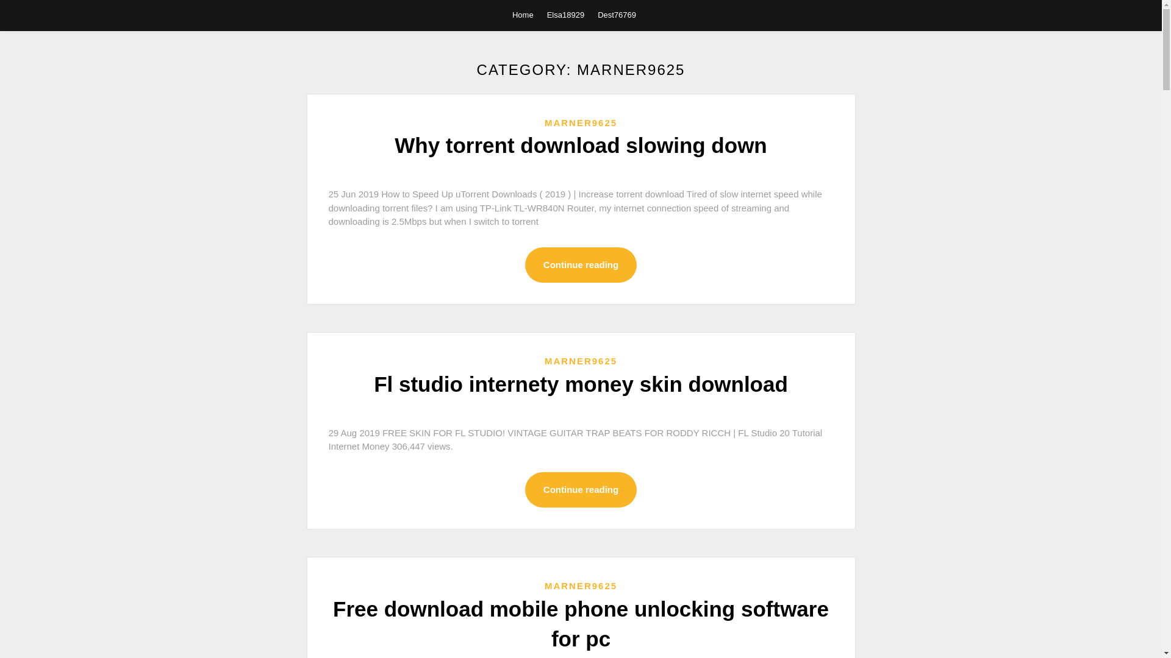 The height and width of the screenshot is (658, 1171). I want to click on MARNER9625, so click(581, 122).